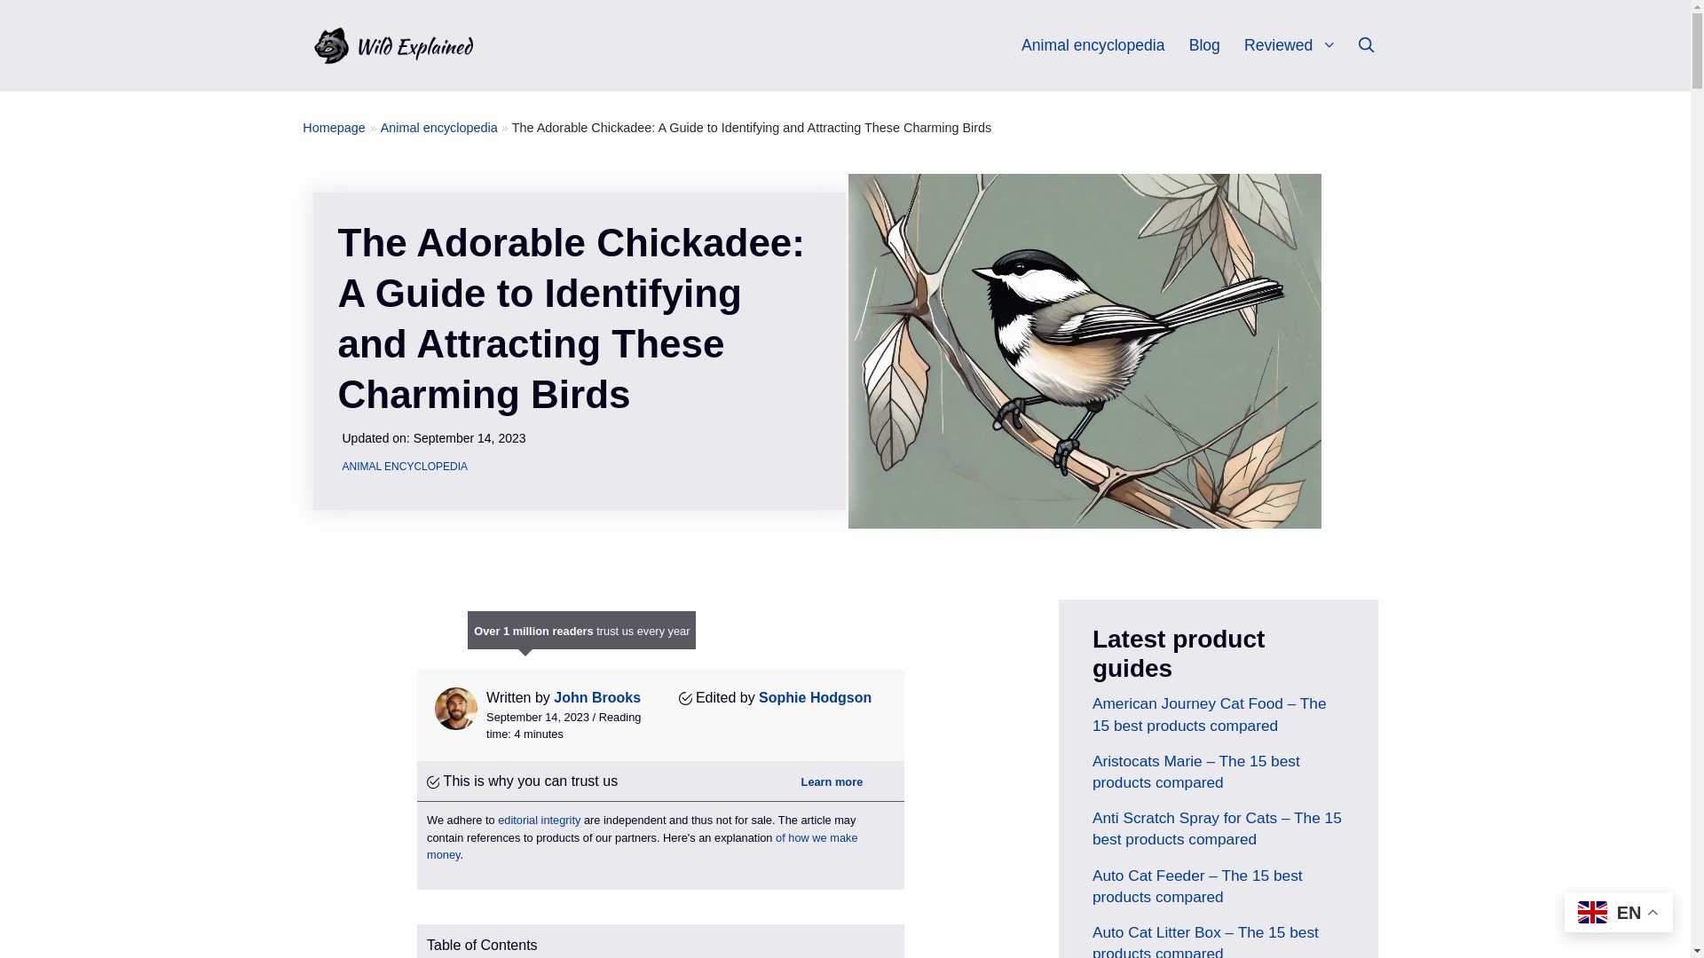 The image size is (1704, 958). What do you see at coordinates (1298, 46) in the screenshot?
I see `Reviewed` at bounding box center [1298, 46].